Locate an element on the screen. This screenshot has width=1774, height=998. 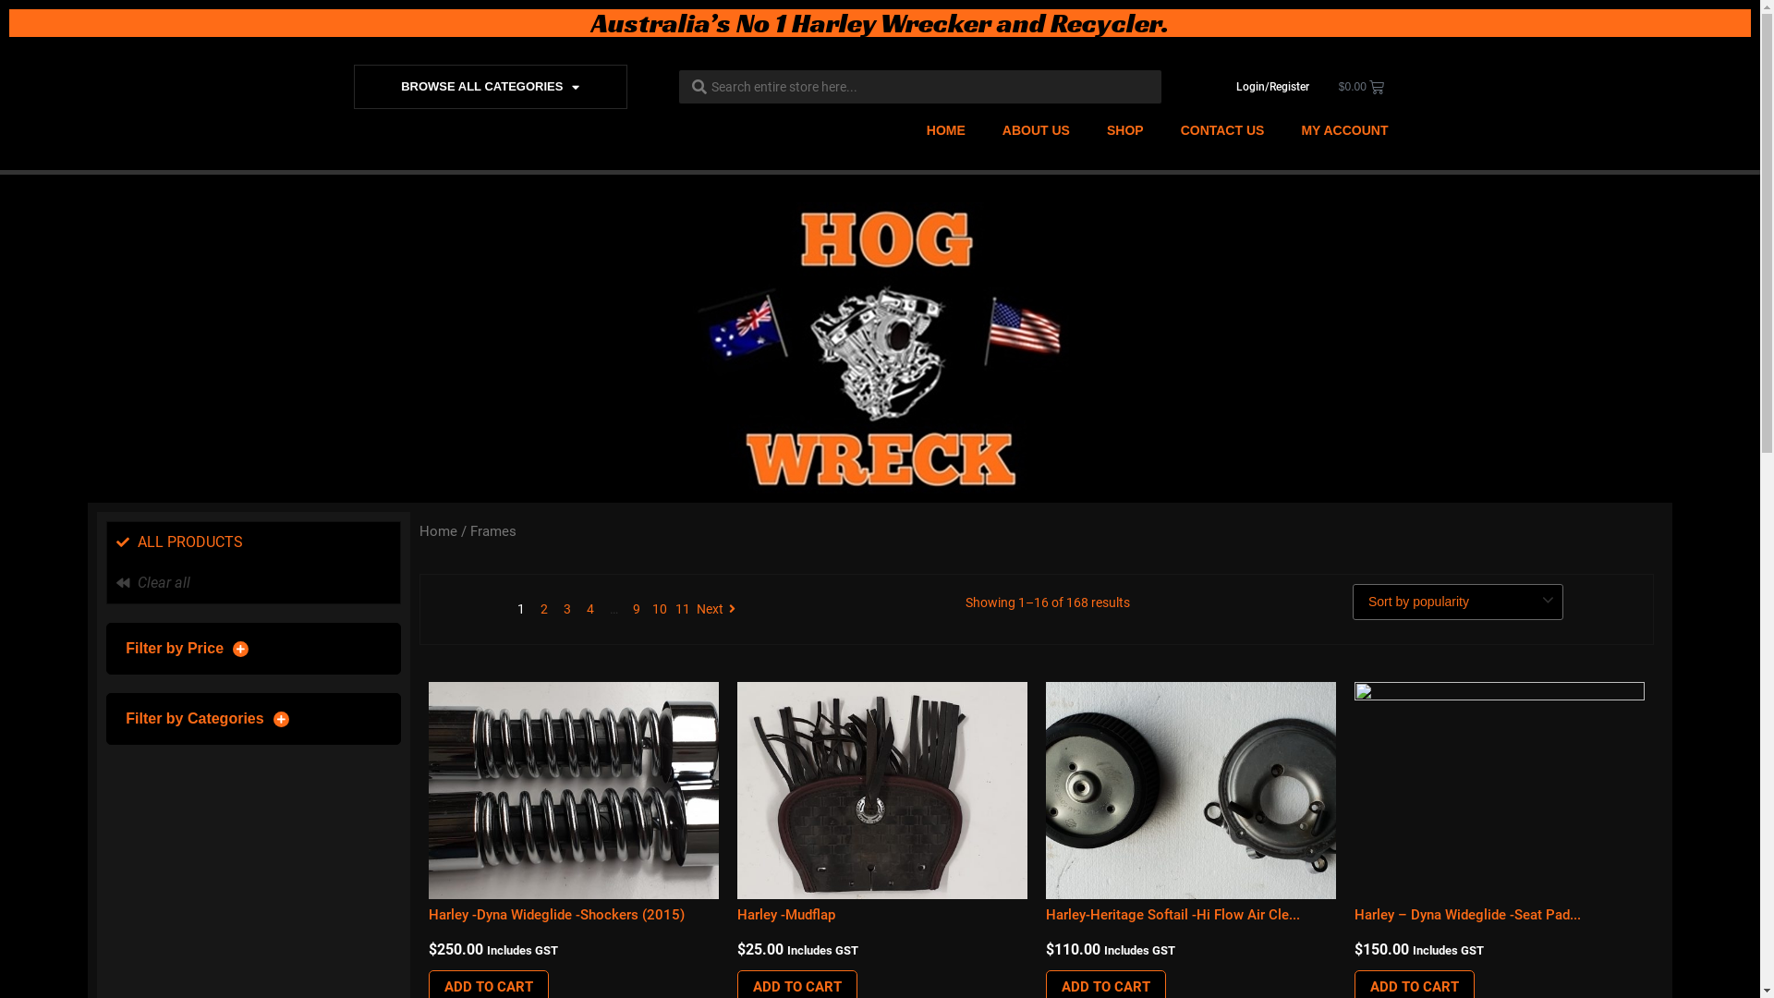
Harley-Heritage Softail -Hi Flow Air Cle... is located at coordinates (1173, 915).